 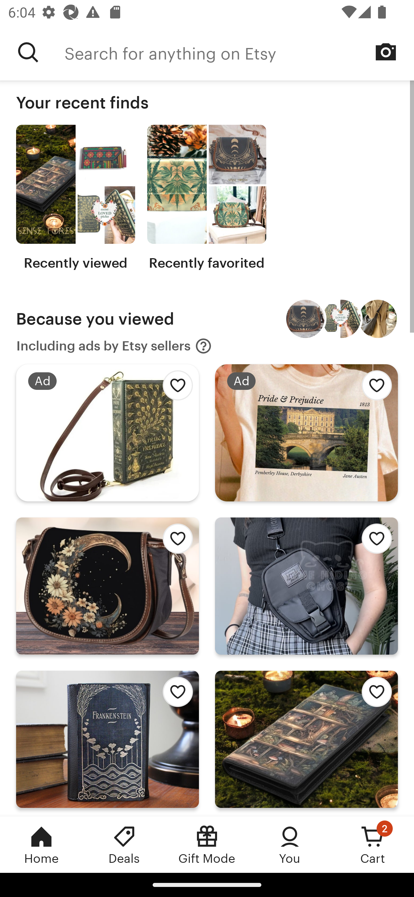 I want to click on Cart, 2 new notifications Cart, so click(x=373, y=844).